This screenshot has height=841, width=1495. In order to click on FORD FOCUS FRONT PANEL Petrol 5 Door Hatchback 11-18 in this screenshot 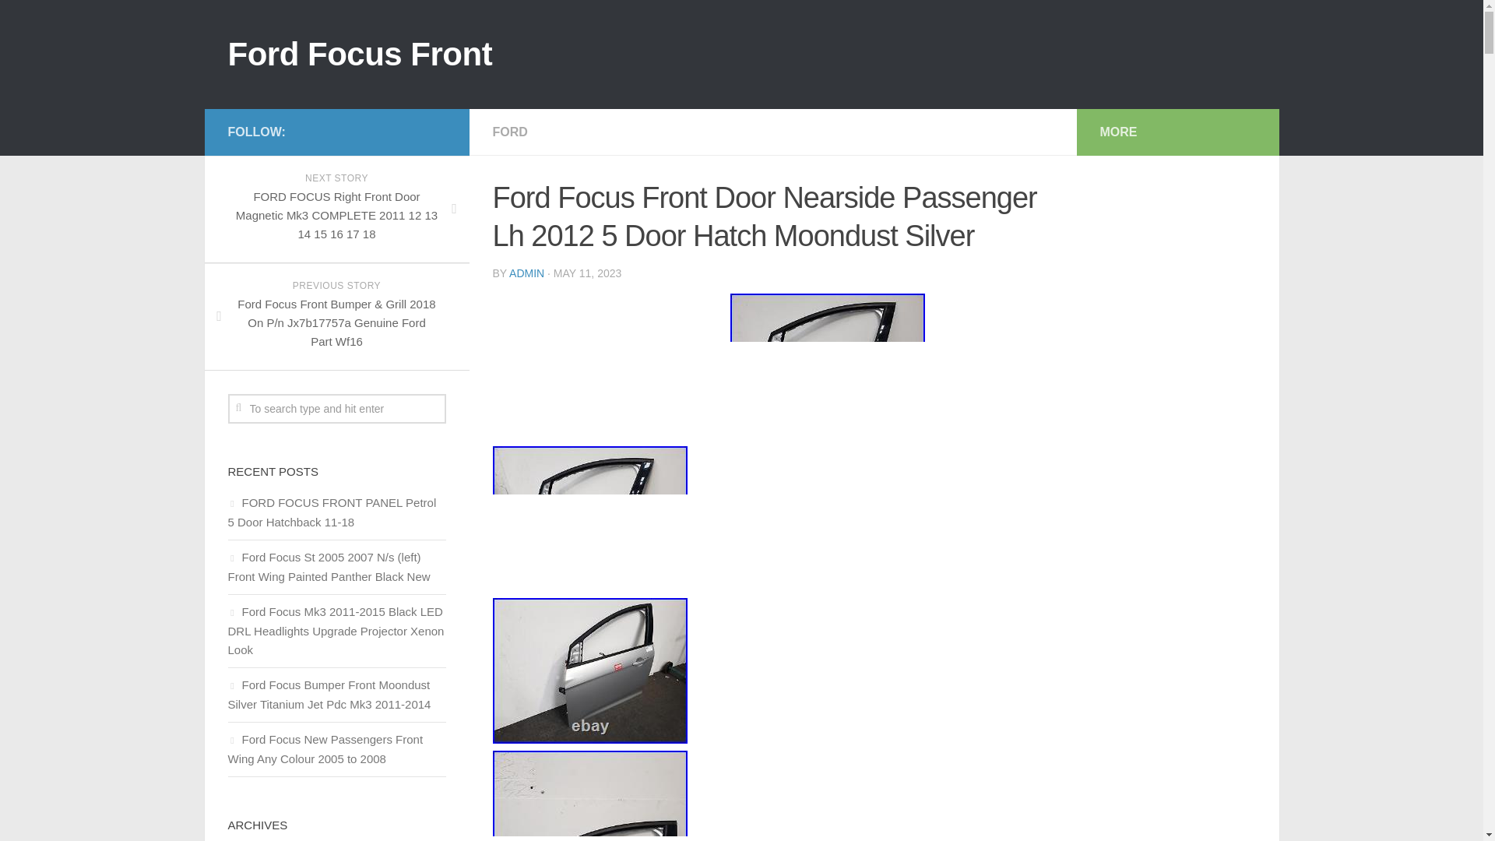, I will do `click(332, 512)`.